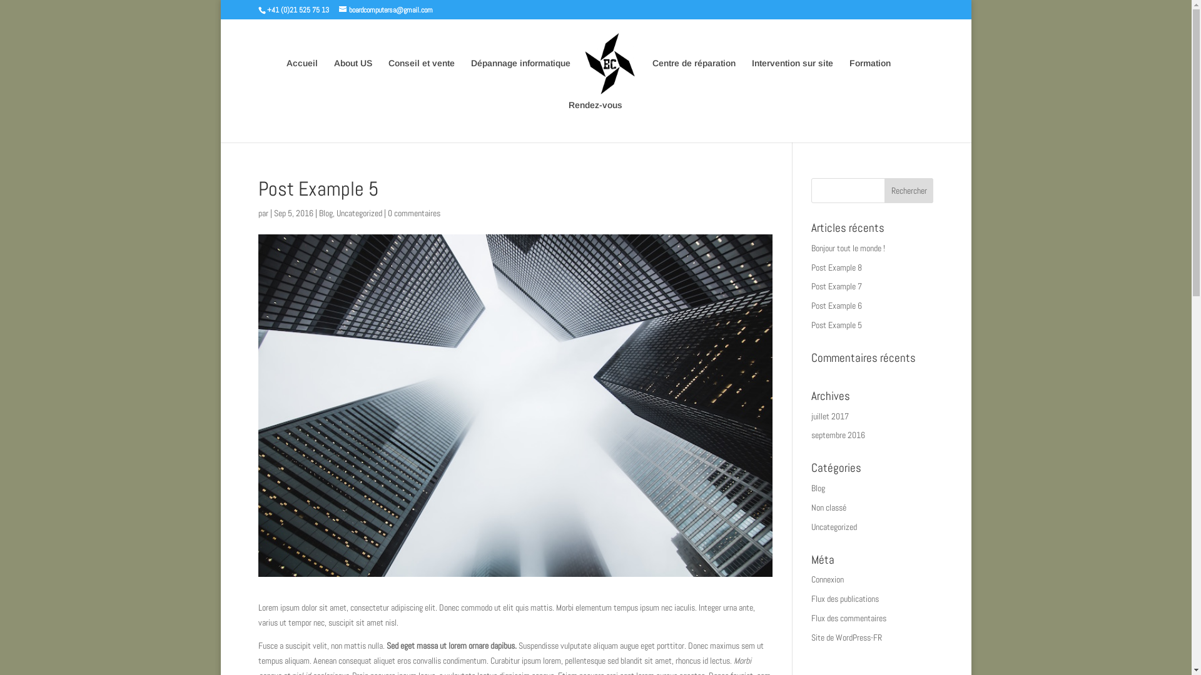 The image size is (1201, 675). I want to click on boardcomputersa@gmail.com, so click(386, 10).